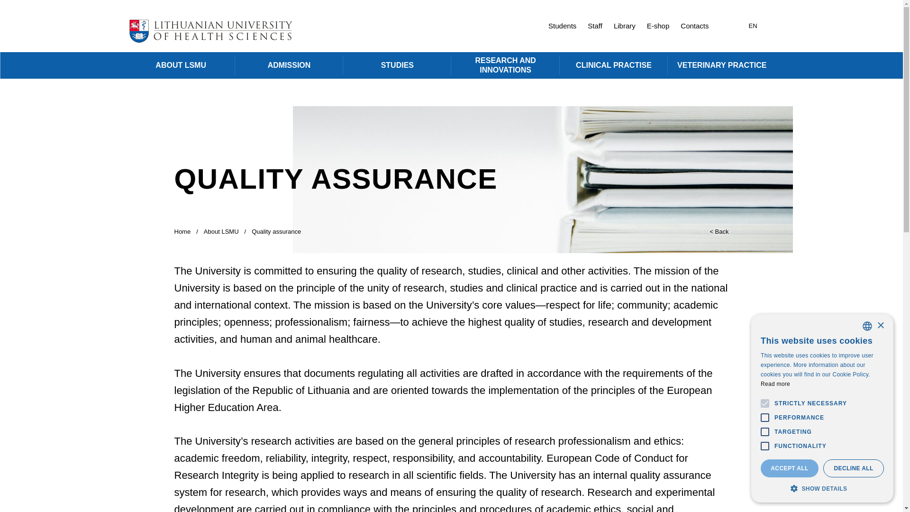 The image size is (910, 512). What do you see at coordinates (562, 26) in the screenshot?
I see `Students` at bounding box center [562, 26].